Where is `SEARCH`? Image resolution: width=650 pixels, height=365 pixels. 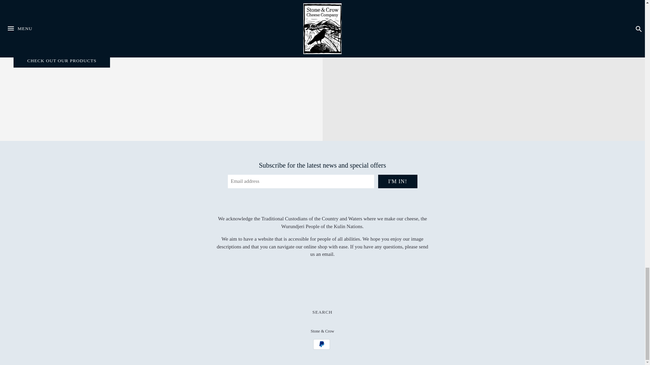
SEARCH is located at coordinates (322, 312).